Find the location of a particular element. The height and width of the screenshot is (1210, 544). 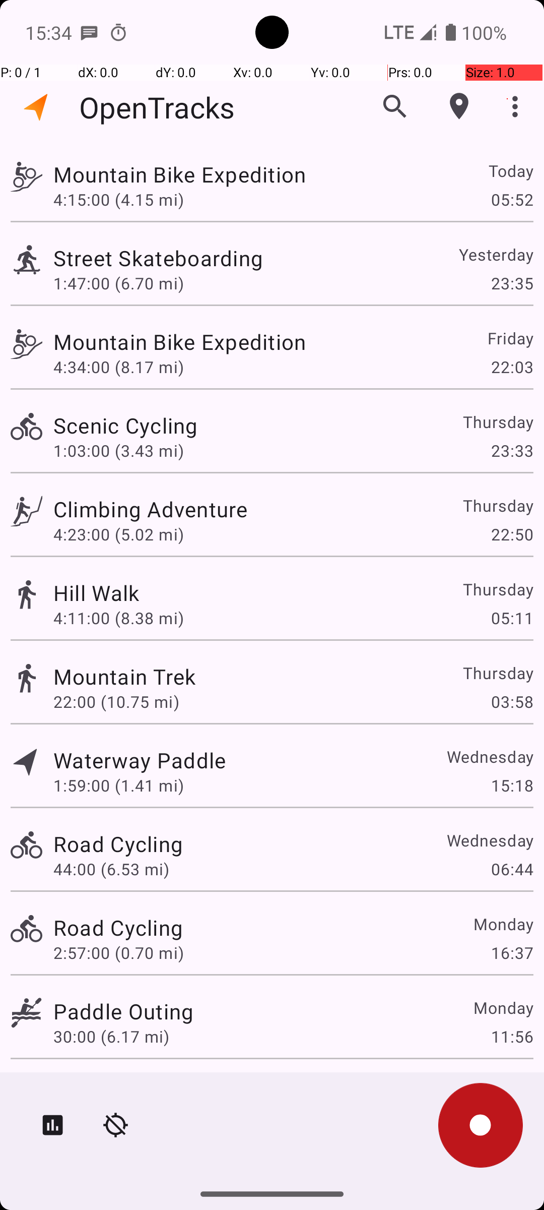

03:58 is located at coordinates (512, 702).